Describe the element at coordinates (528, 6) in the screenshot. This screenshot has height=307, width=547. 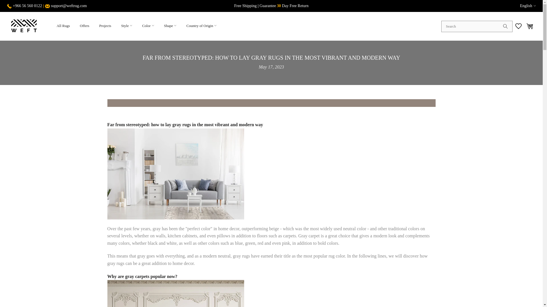
I see `English` at that location.